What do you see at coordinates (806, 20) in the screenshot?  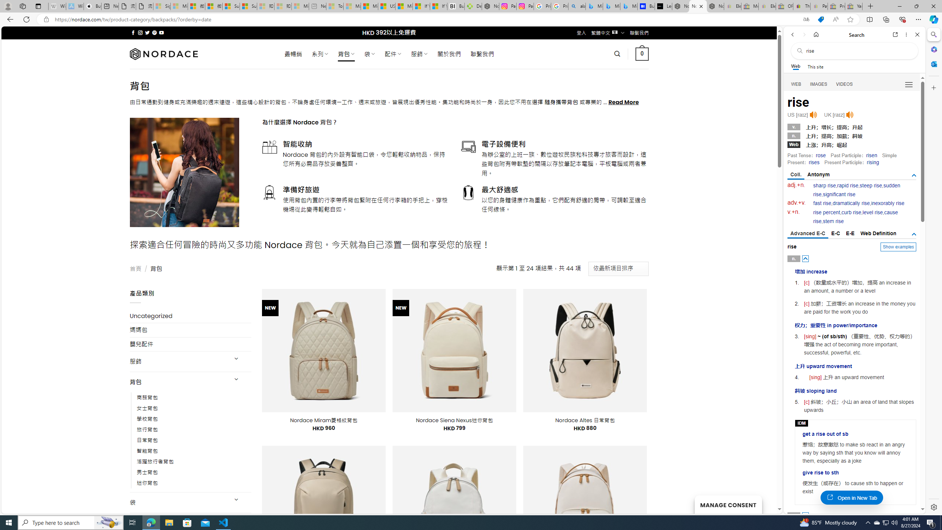 I see `Show translate options` at bounding box center [806, 20].